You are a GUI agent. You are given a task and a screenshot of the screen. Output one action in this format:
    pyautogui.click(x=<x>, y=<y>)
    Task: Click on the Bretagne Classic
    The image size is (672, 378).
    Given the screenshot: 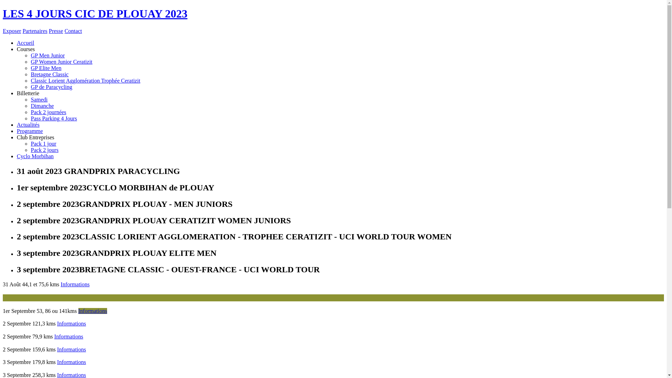 What is the action you would take?
    pyautogui.click(x=50, y=74)
    